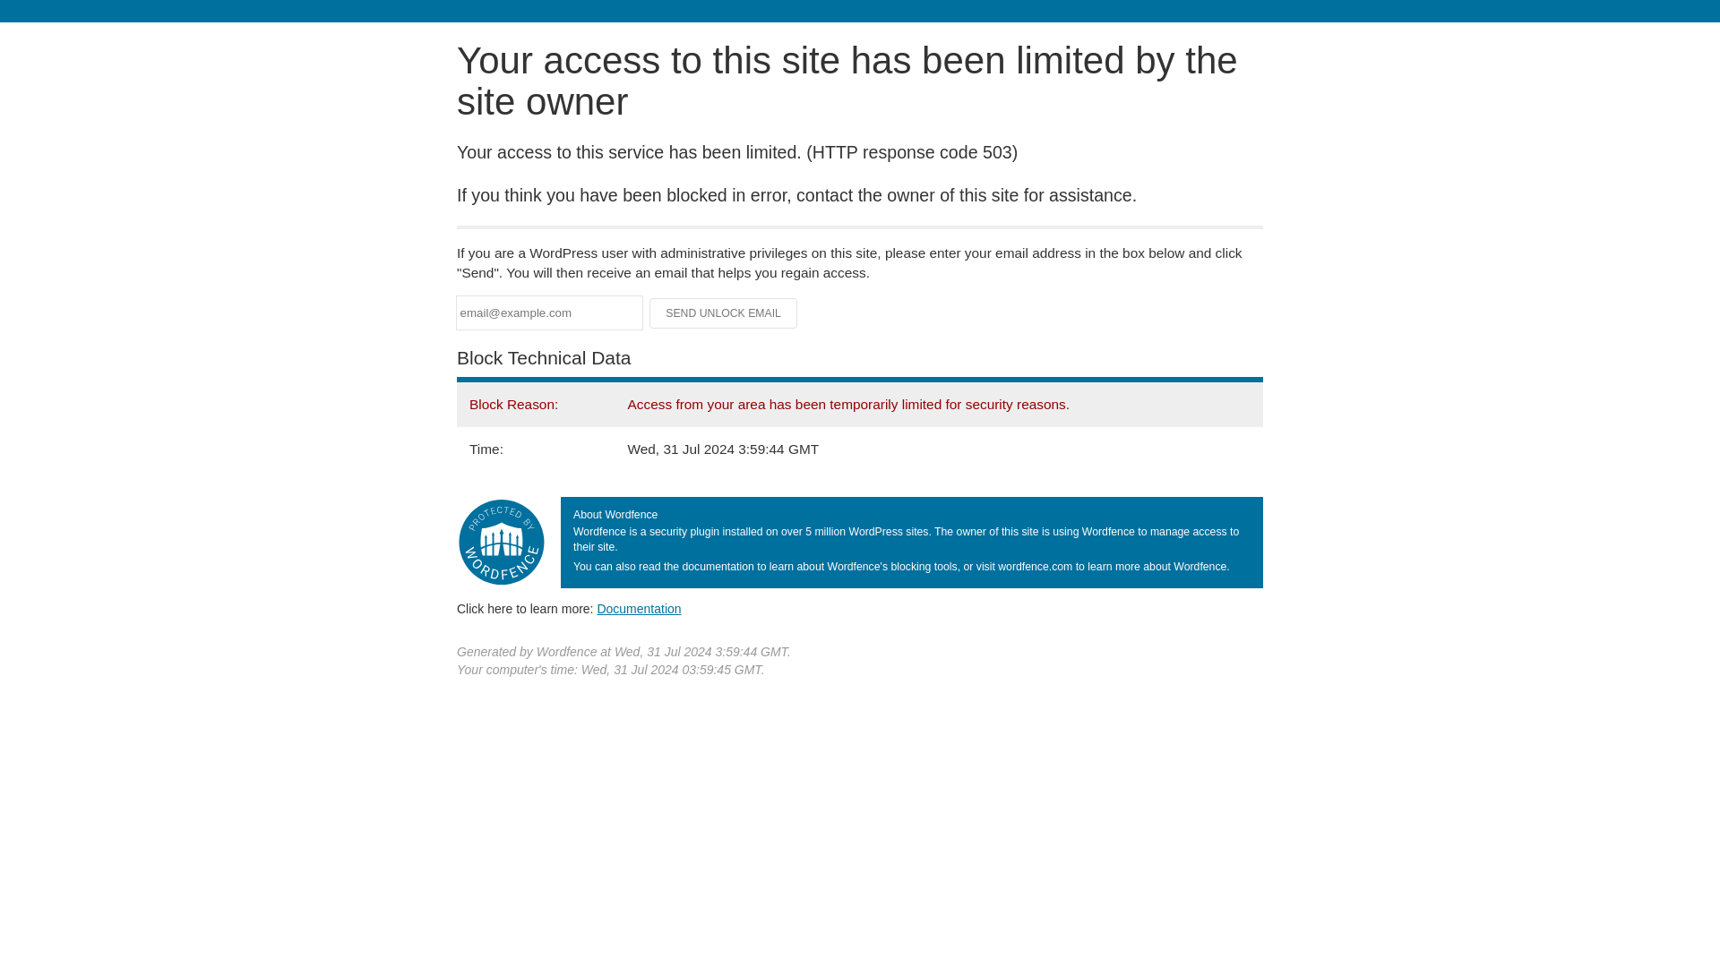  I want to click on Send Unlock Email, so click(724, 313).